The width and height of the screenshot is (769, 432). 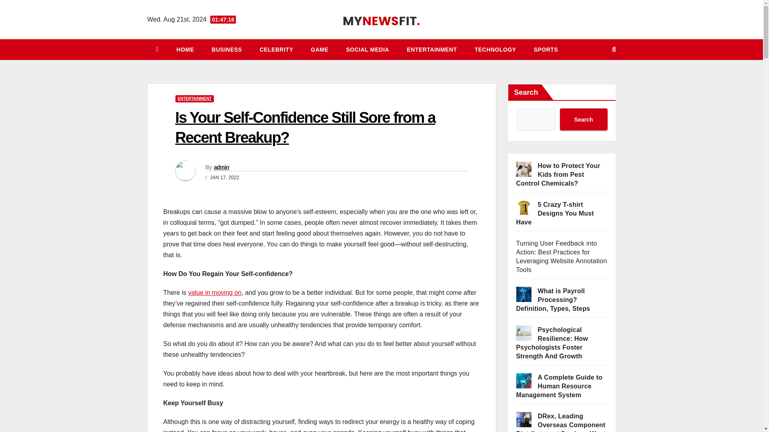 I want to click on ENTERTAINMENT, so click(x=195, y=98).